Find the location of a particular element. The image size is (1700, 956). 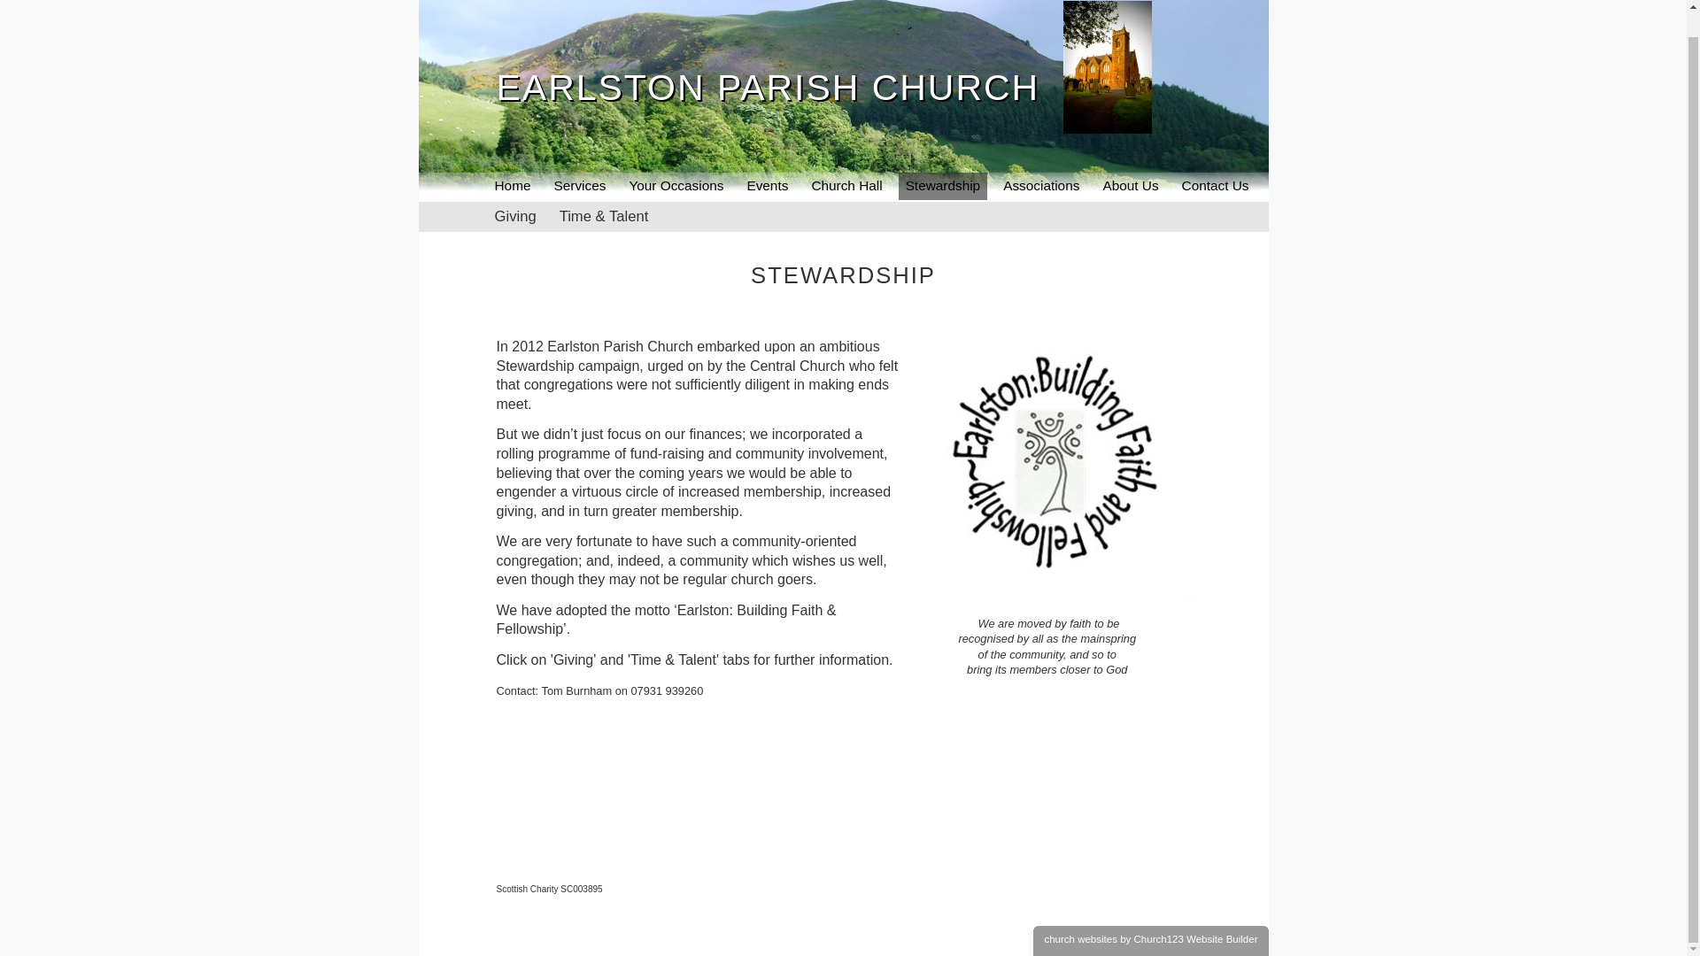

Giving is located at coordinates (514, 216).